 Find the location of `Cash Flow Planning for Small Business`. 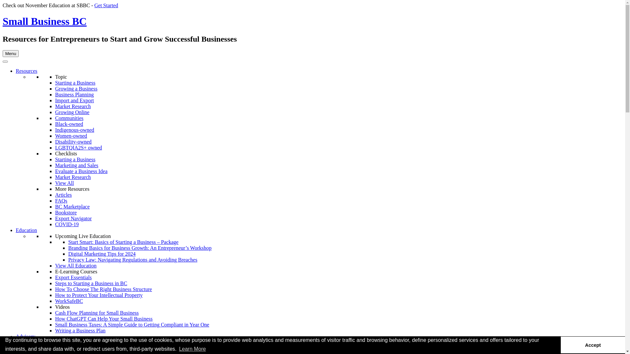

Cash Flow Planning for Small Business is located at coordinates (97, 313).